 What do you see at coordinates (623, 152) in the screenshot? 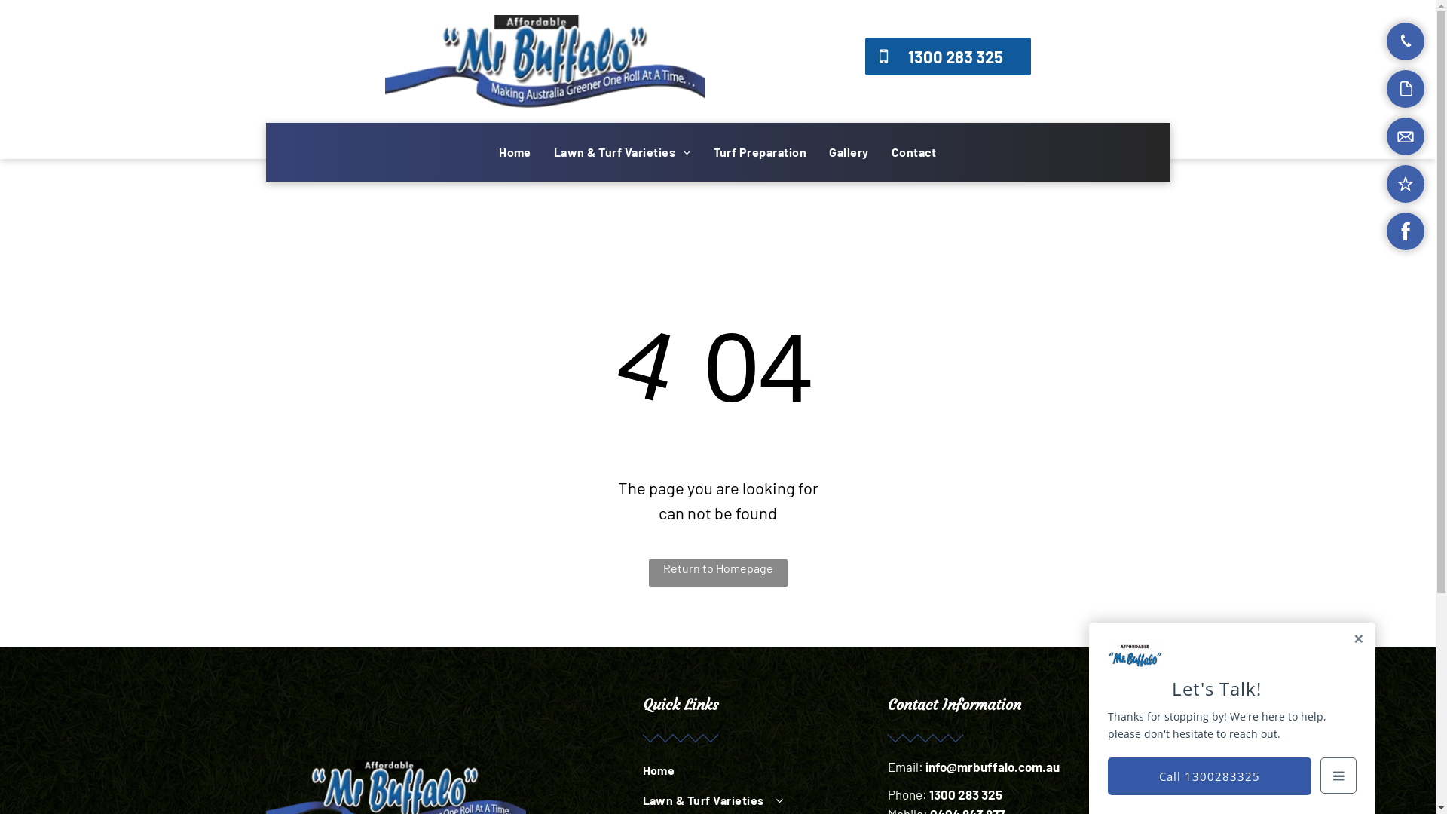
I see `Lawn & Turf Varieties` at bounding box center [623, 152].